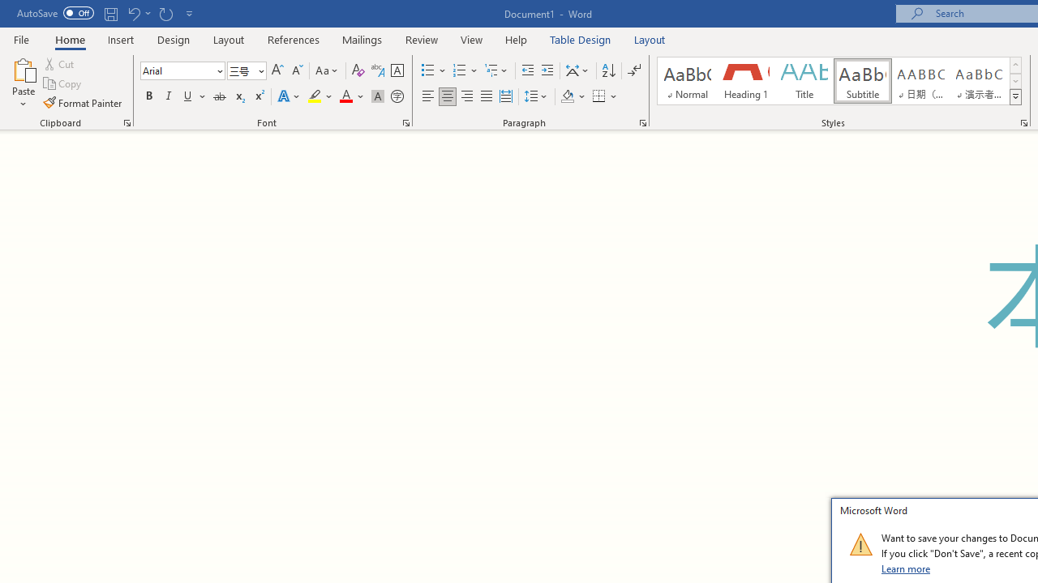  I want to click on Undo Paste, so click(138, 13).